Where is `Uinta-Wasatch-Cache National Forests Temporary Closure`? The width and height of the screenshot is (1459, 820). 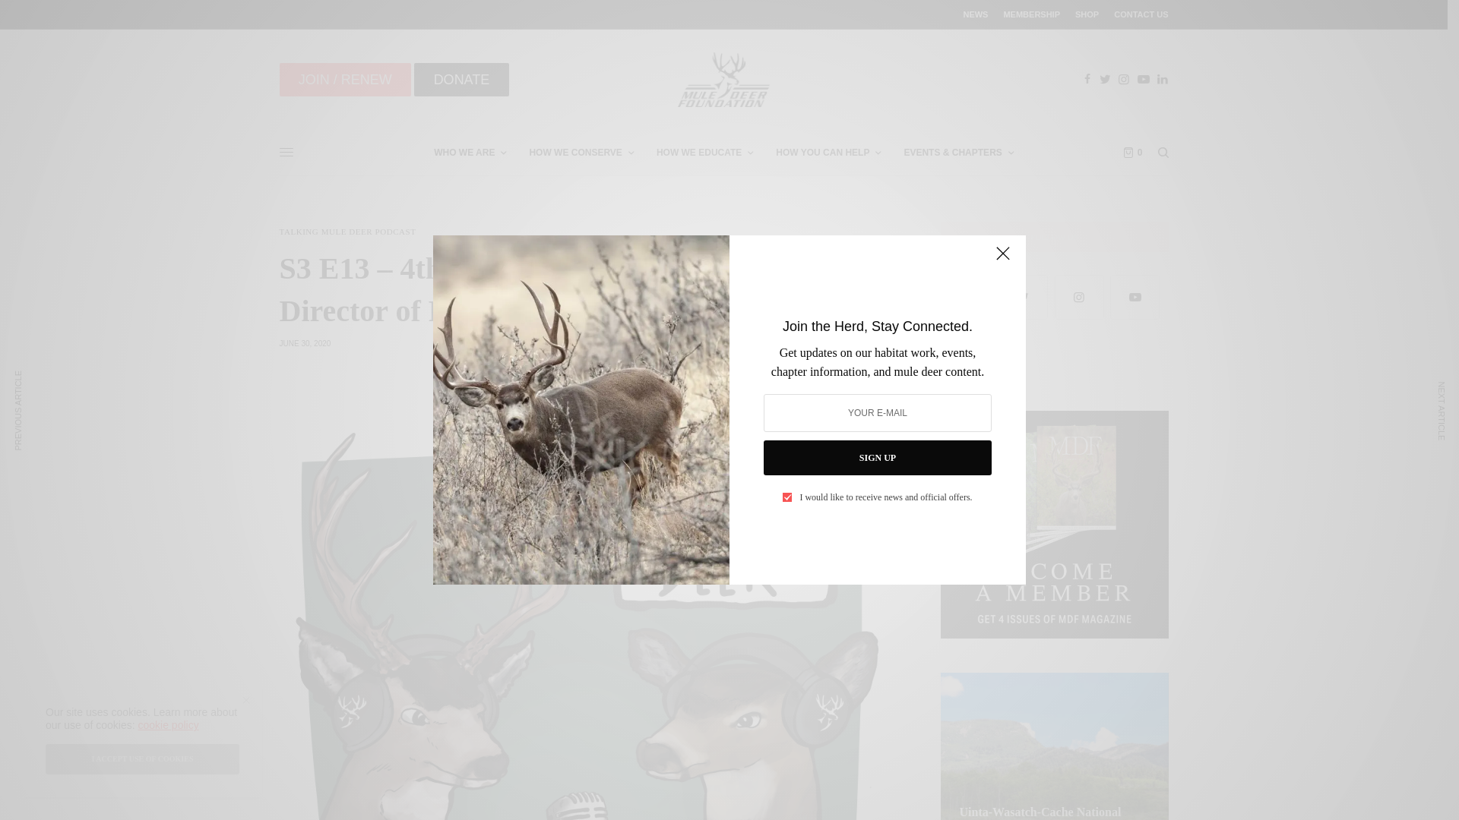
Uinta-Wasatch-Cache National Forests Temporary Closure is located at coordinates (1053, 812).